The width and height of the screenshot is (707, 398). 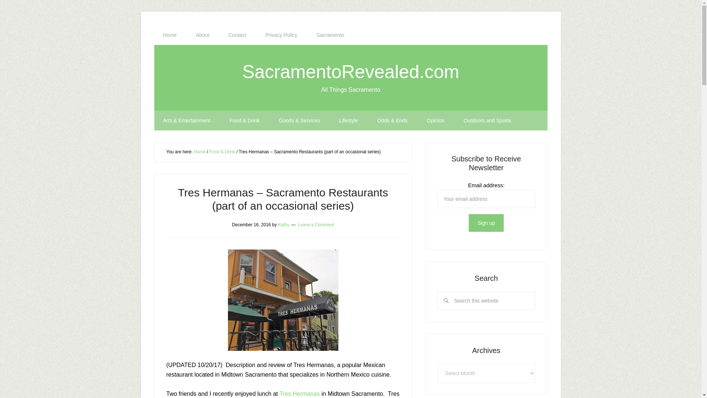 What do you see at coordinates (486, 223) in the screenshot?
I see `Sign up` at bounding box center [486, 223].